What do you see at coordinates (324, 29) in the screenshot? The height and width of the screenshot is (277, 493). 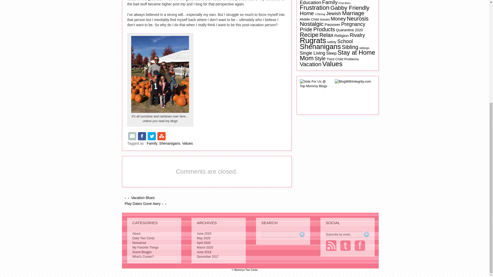 I see `Products` at bounding box center [324, 29].